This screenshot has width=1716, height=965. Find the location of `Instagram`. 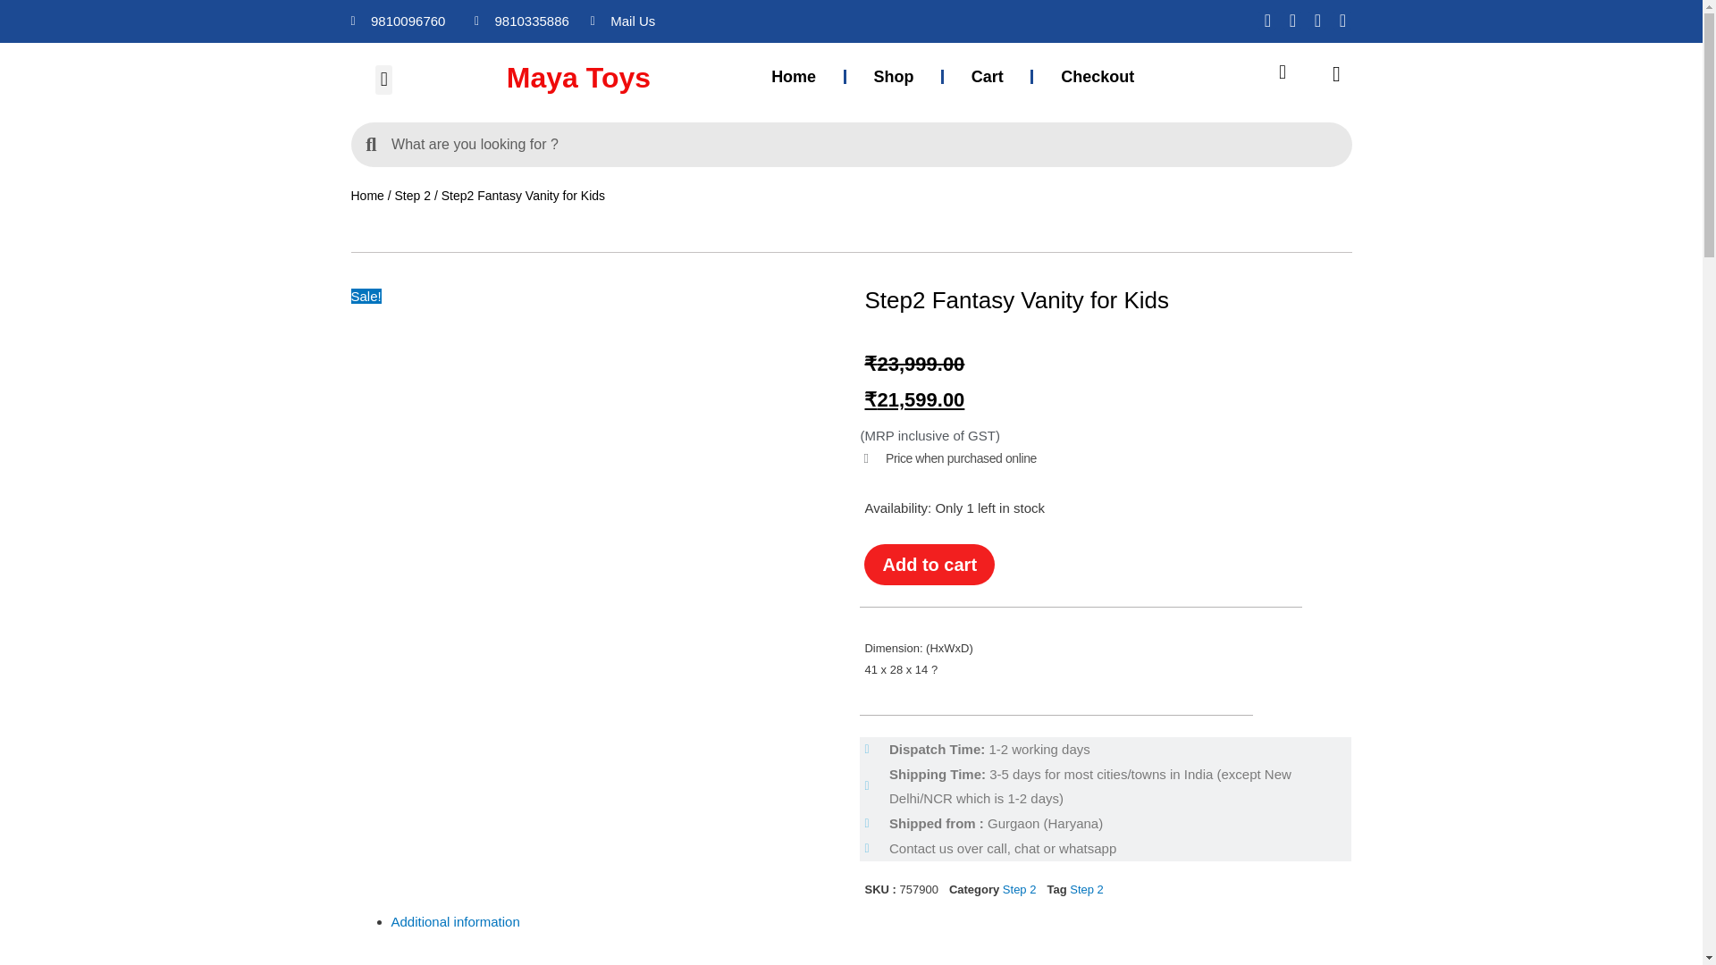

Instagram is located at coordinates (1292, 20).